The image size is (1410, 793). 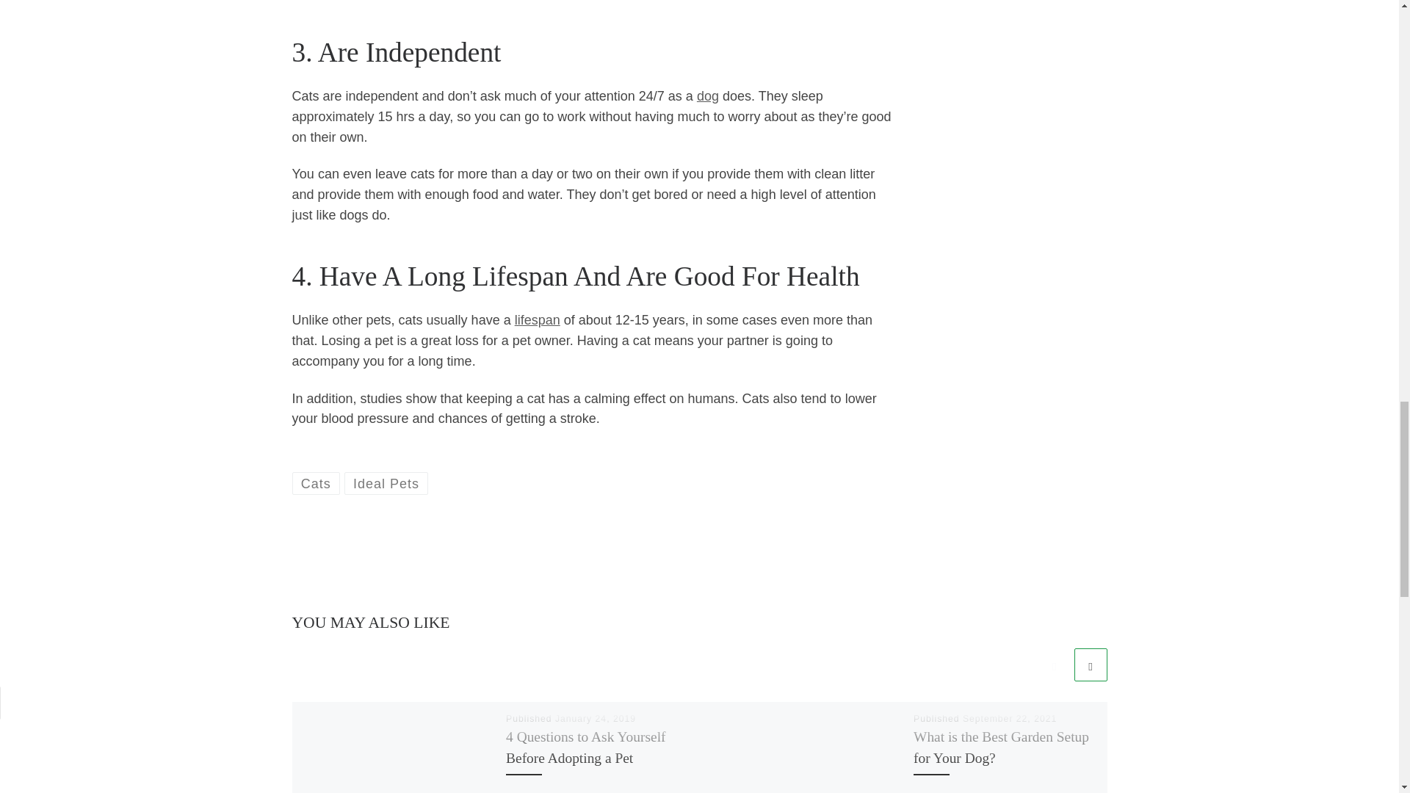 What do you see at coordinates (1009, 719) in the screenshot?
I see `September 22, 2021` at bounding box center [1009, 719].